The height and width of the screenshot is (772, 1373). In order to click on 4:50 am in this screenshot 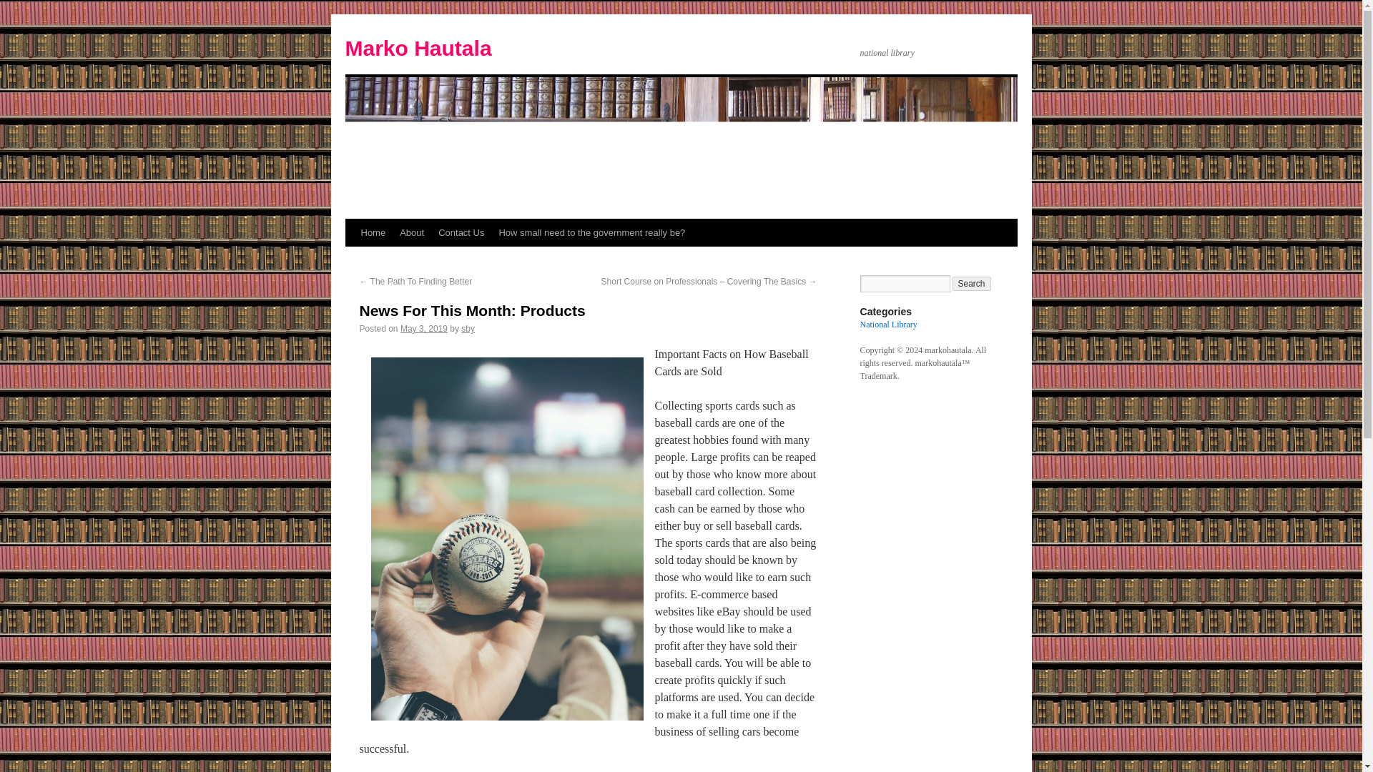, I will do `click(423, 328)`.